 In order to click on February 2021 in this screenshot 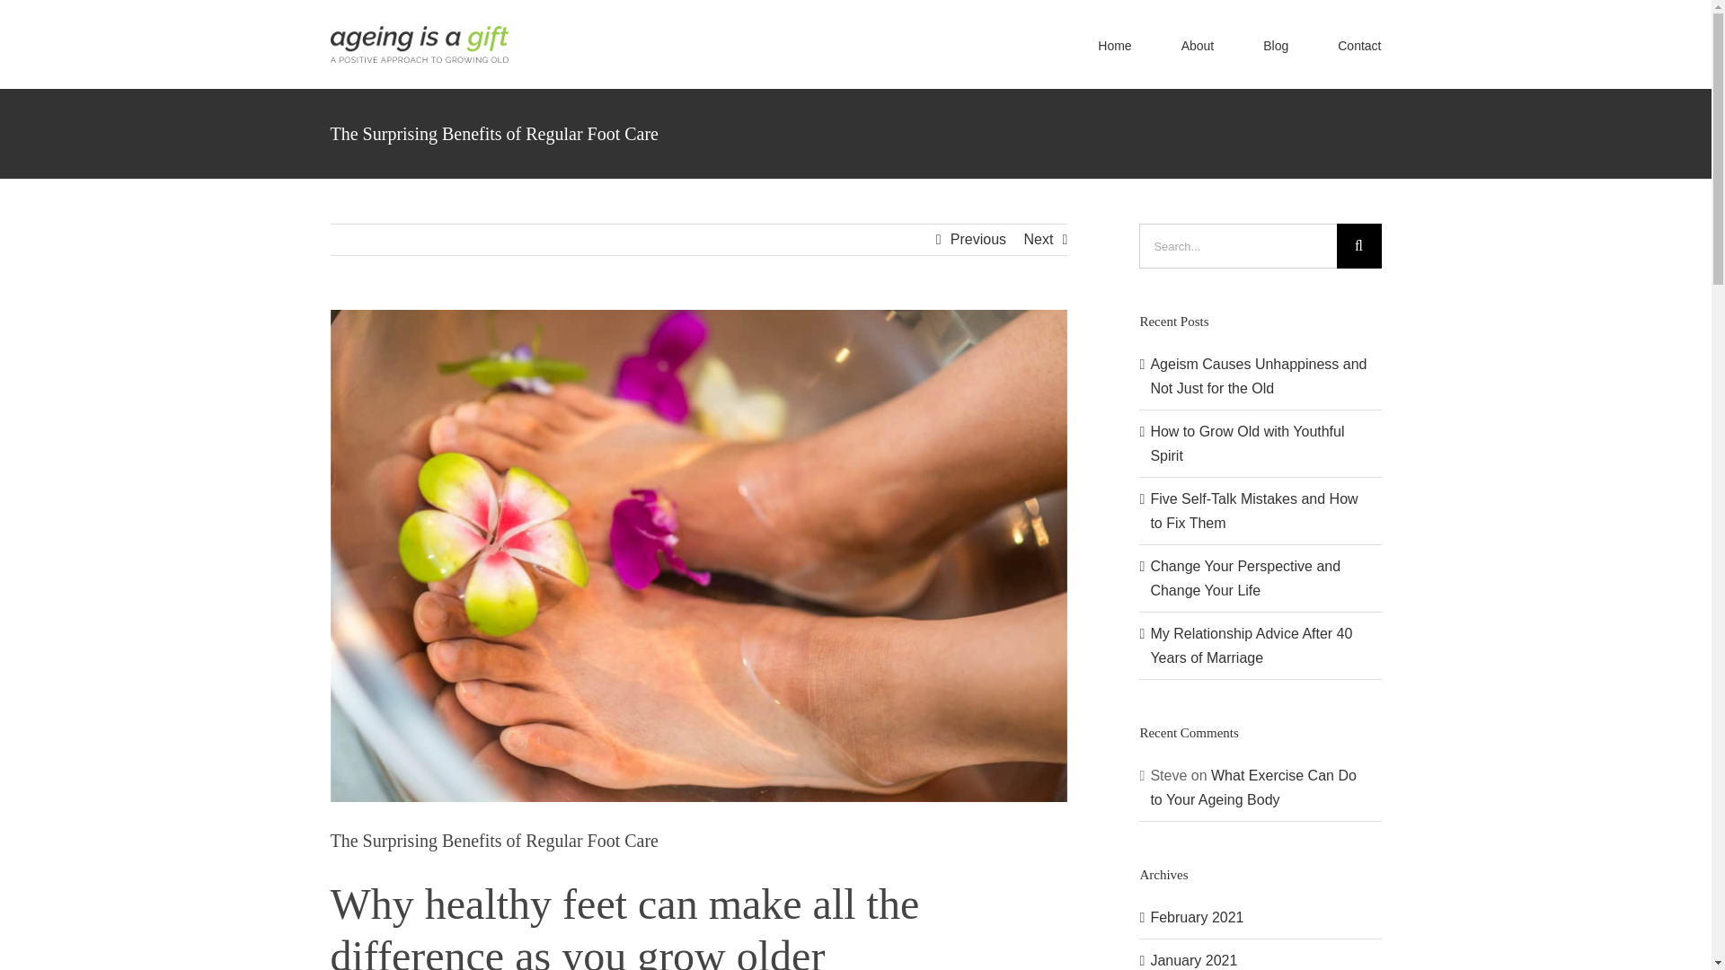, I will do `click(1197, 918)`.